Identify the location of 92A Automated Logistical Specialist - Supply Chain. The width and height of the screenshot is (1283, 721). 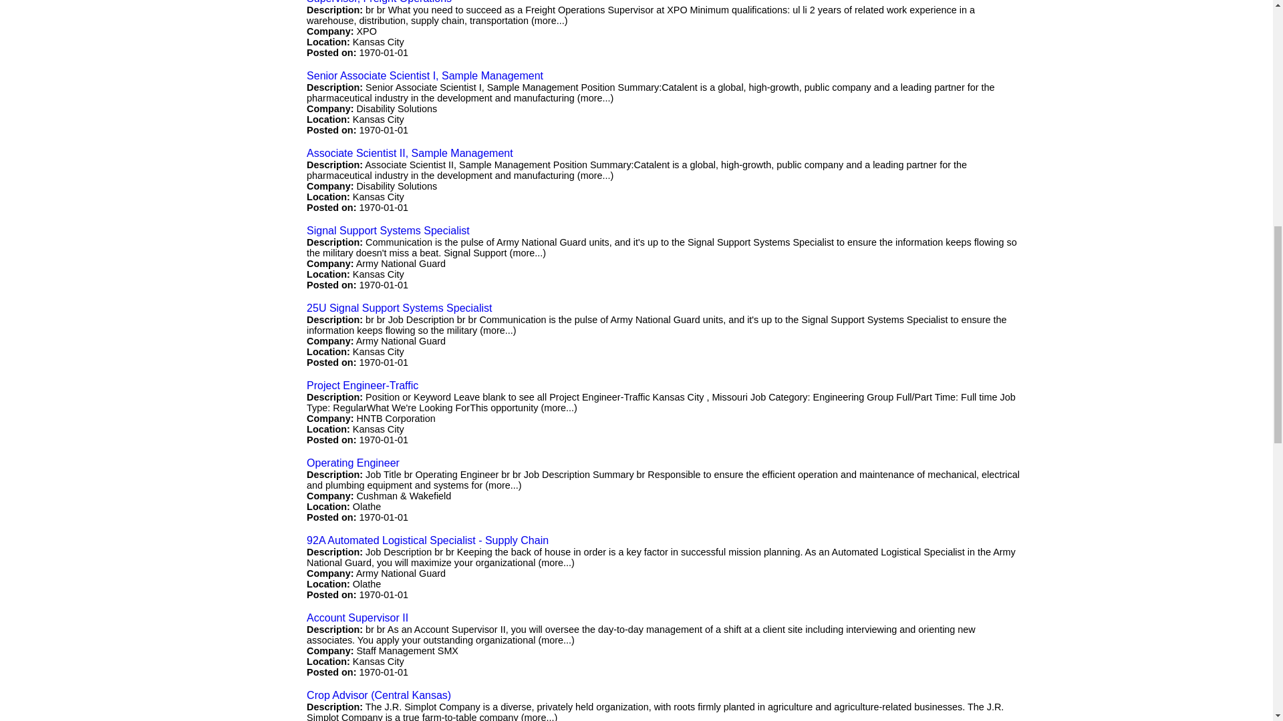
(428, 540).